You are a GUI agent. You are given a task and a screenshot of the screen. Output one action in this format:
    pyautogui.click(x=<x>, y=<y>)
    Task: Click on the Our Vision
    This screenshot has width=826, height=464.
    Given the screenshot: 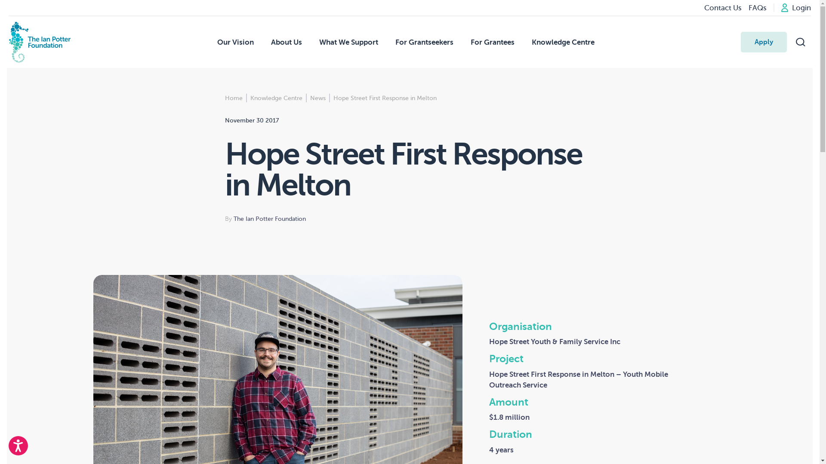 What is the action you would take?
    pyautogui.click(x=235, y=42)
    